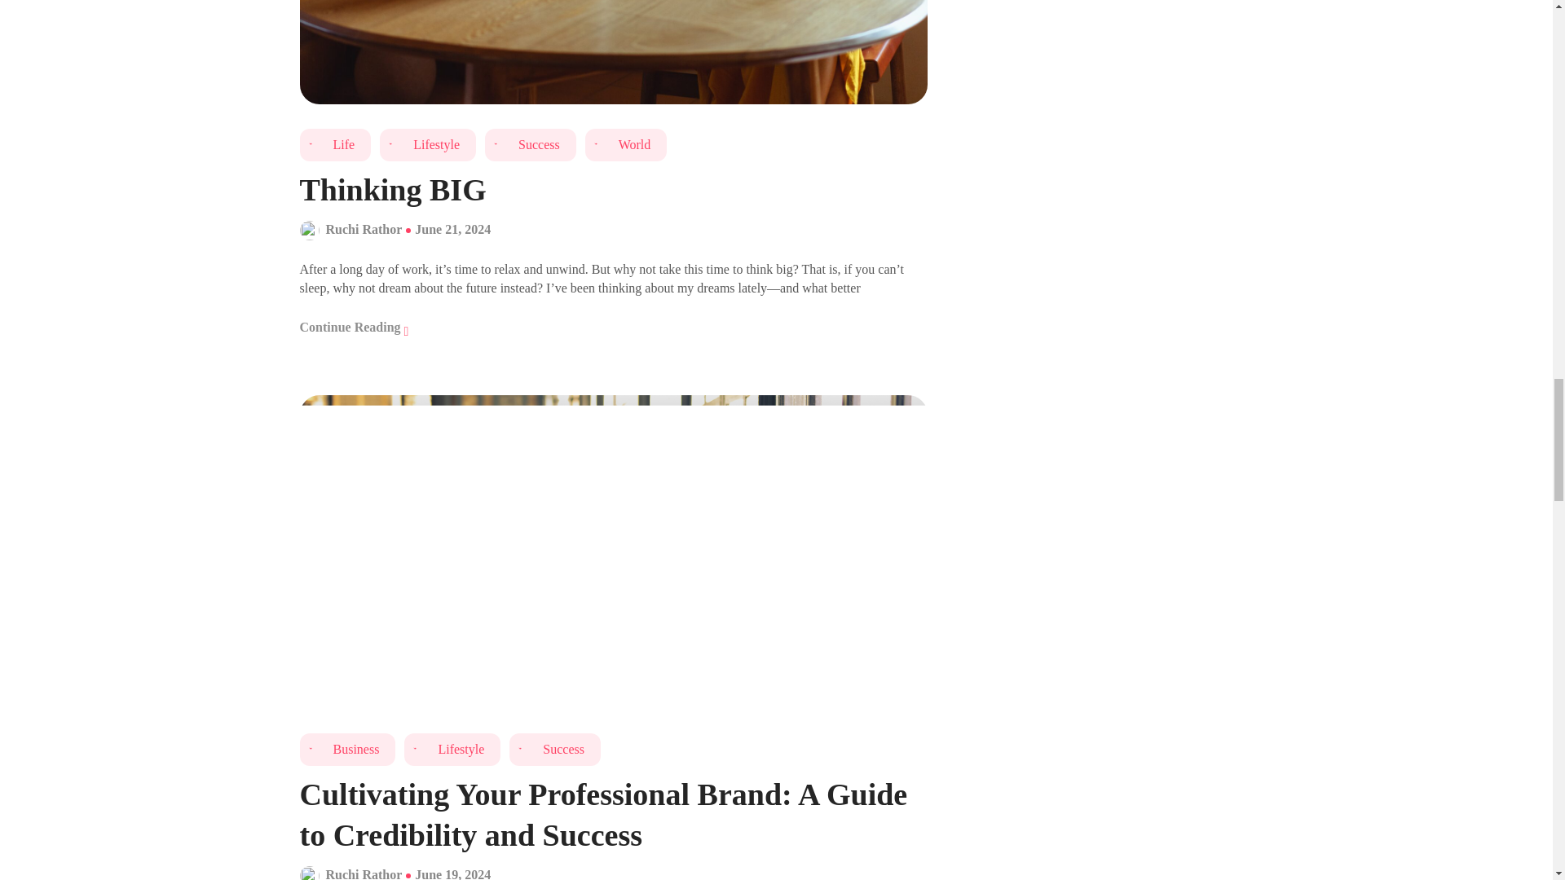  I want to click on Life, so click(336, 144).